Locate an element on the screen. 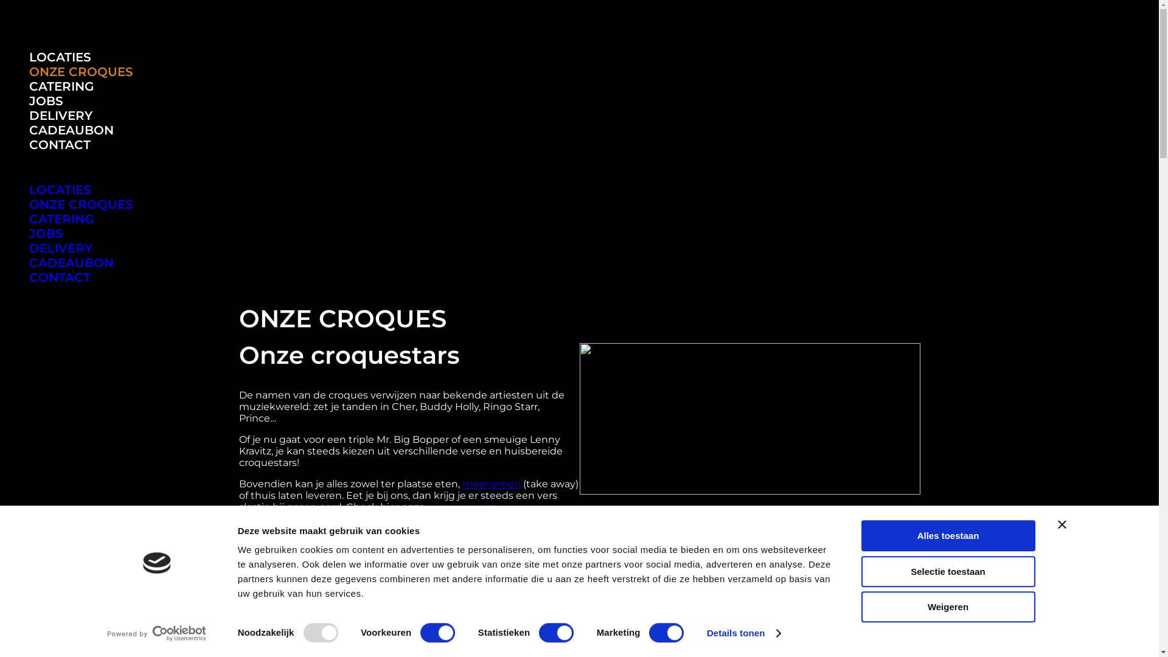 The height and width of the screenshot is (657, 1168). JOBS is located at coordinates (46, 101).